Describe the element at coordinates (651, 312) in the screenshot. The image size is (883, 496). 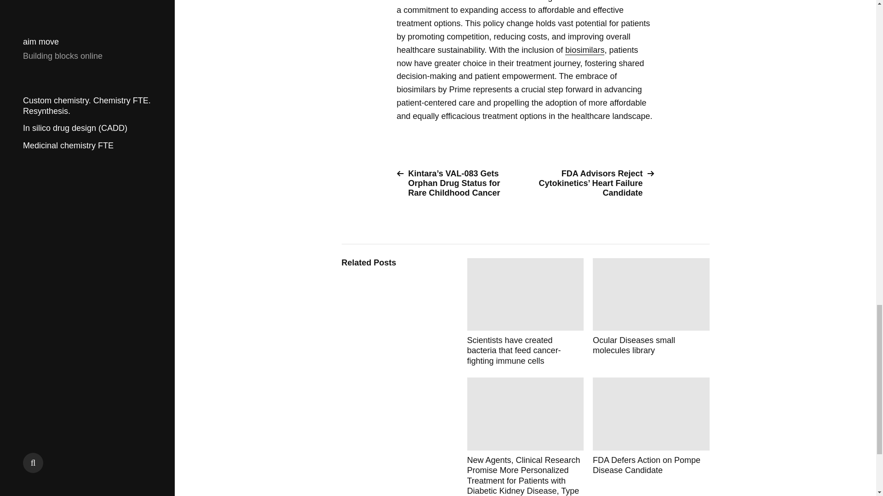
I see `Allosteric inhibitors` at that location.